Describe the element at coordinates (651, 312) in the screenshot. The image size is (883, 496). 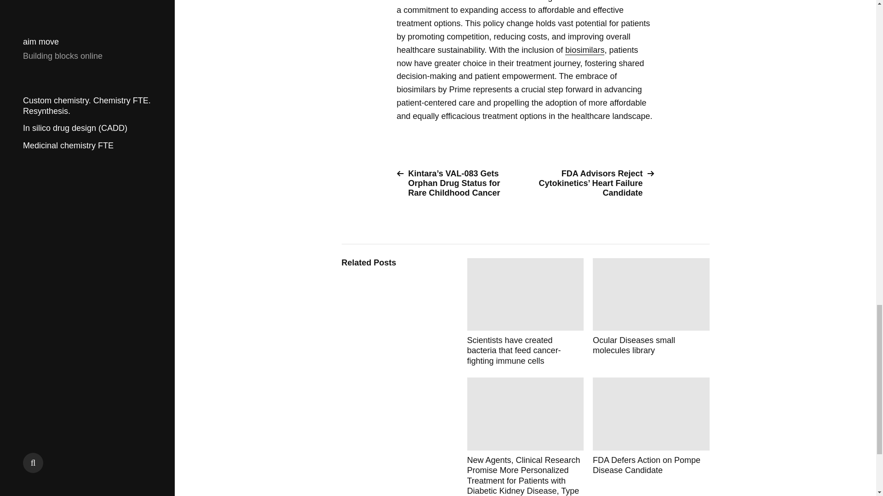
I see `Allosteric inhibitors` at that location.